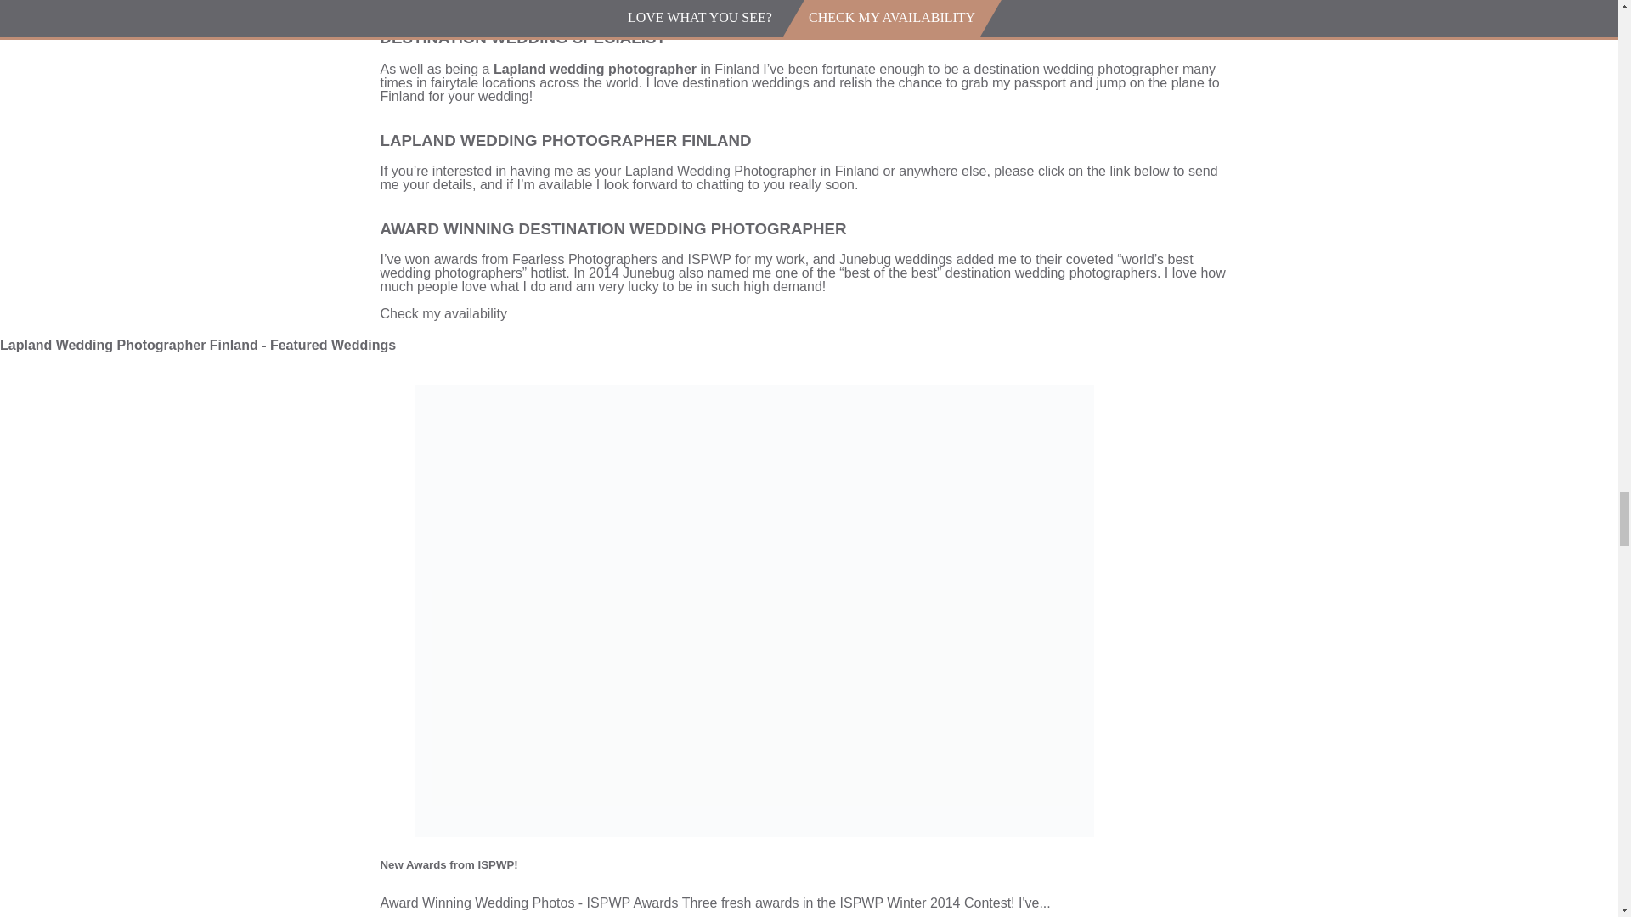 The height and width of the screenshot is (917, 1631). I want to click on Check my availability, so click(443, 8).